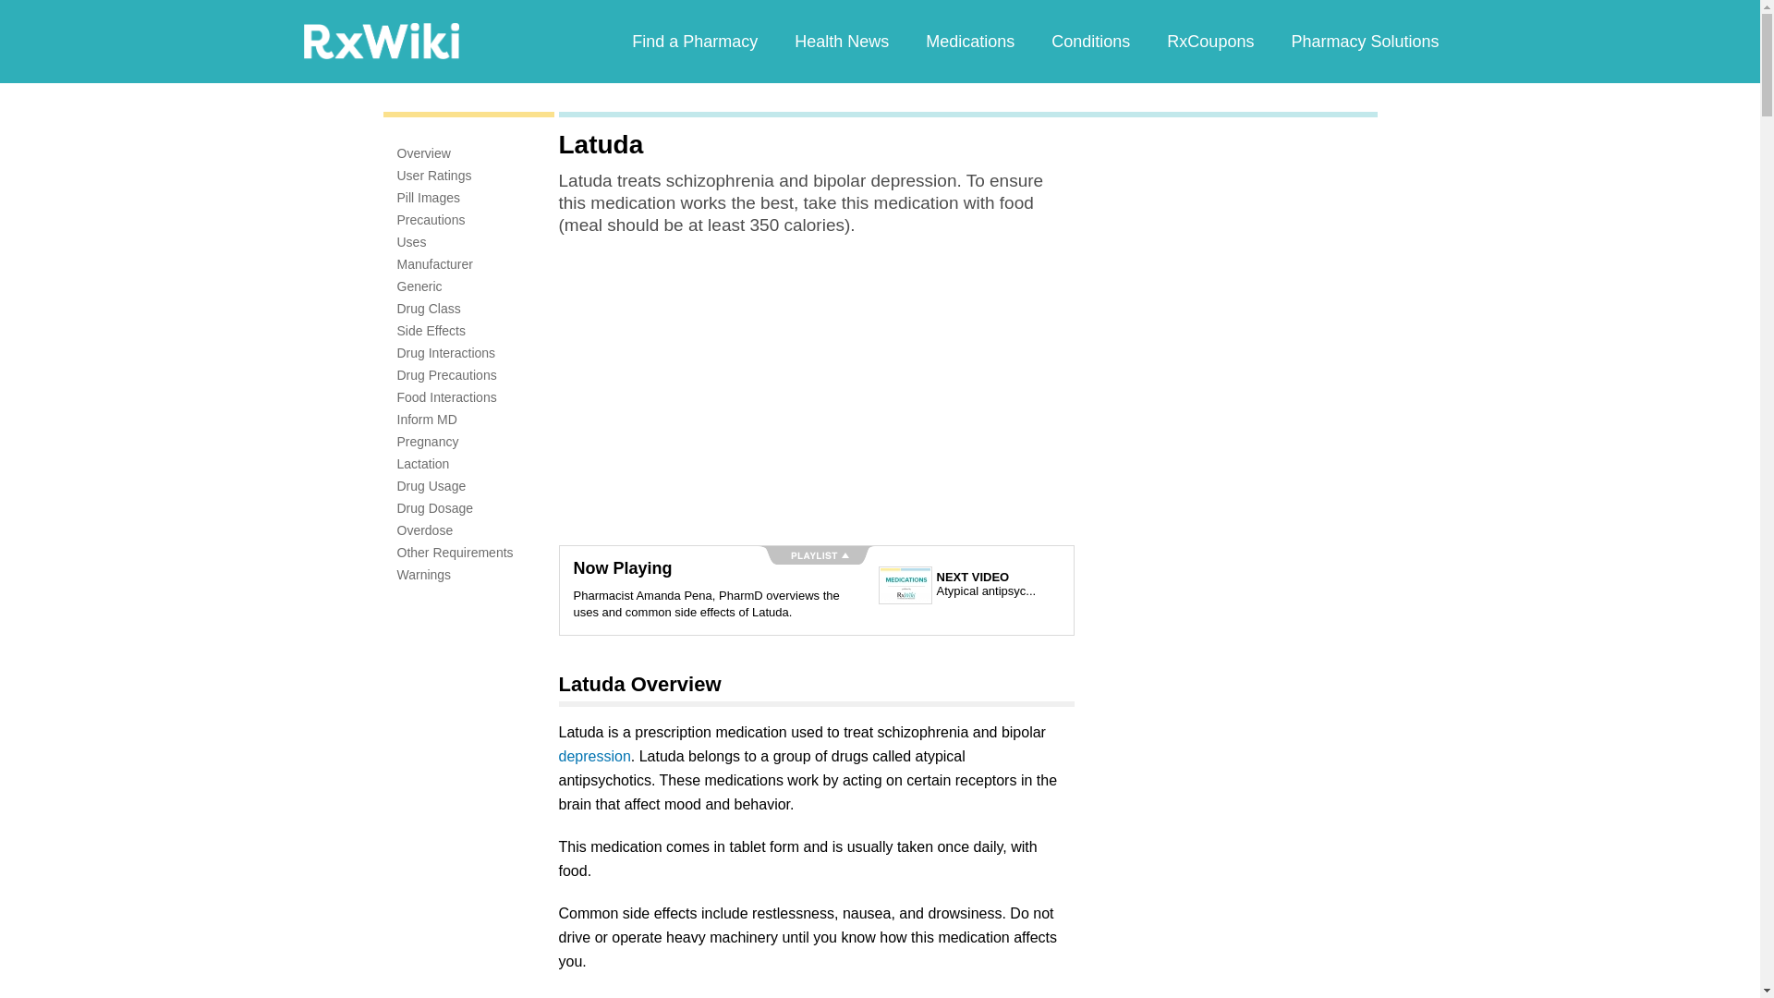 The height and width of the screenshot is (998, 1774). I want to click on Inform MD, so click(427, 420).